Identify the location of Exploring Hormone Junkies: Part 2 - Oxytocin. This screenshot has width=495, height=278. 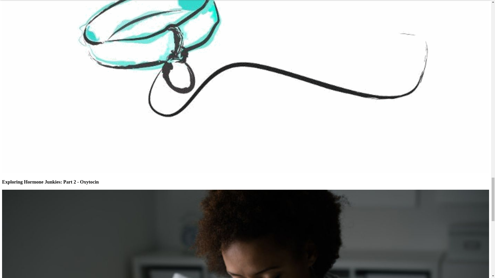
(50, 182).